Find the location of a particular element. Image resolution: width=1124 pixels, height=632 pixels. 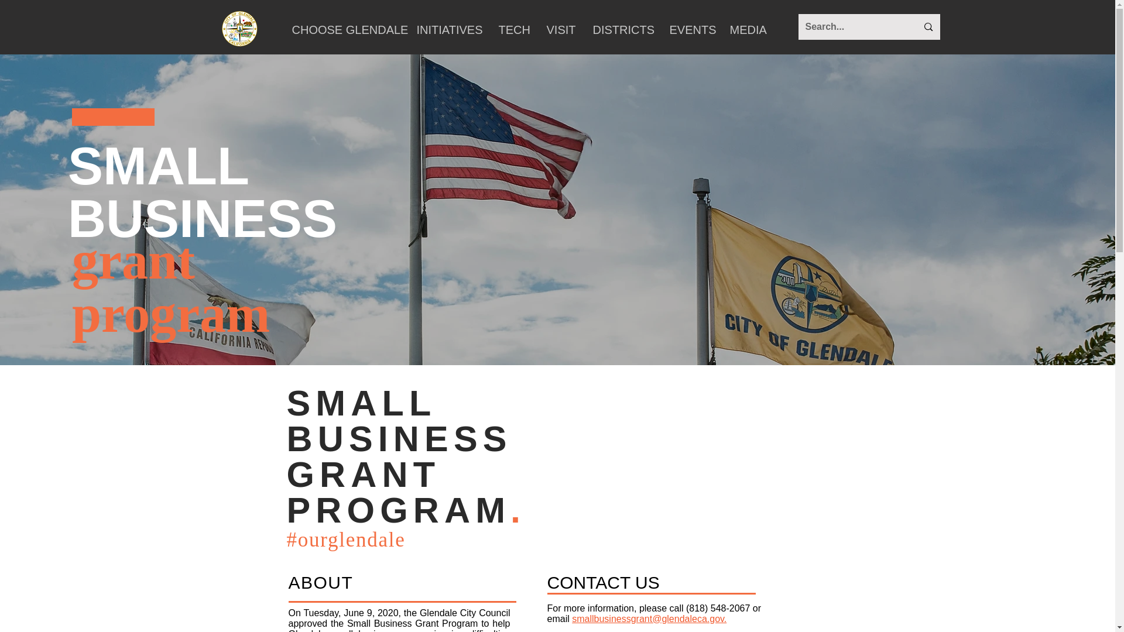

DISTRICTS is located at coordinates (622, 30).